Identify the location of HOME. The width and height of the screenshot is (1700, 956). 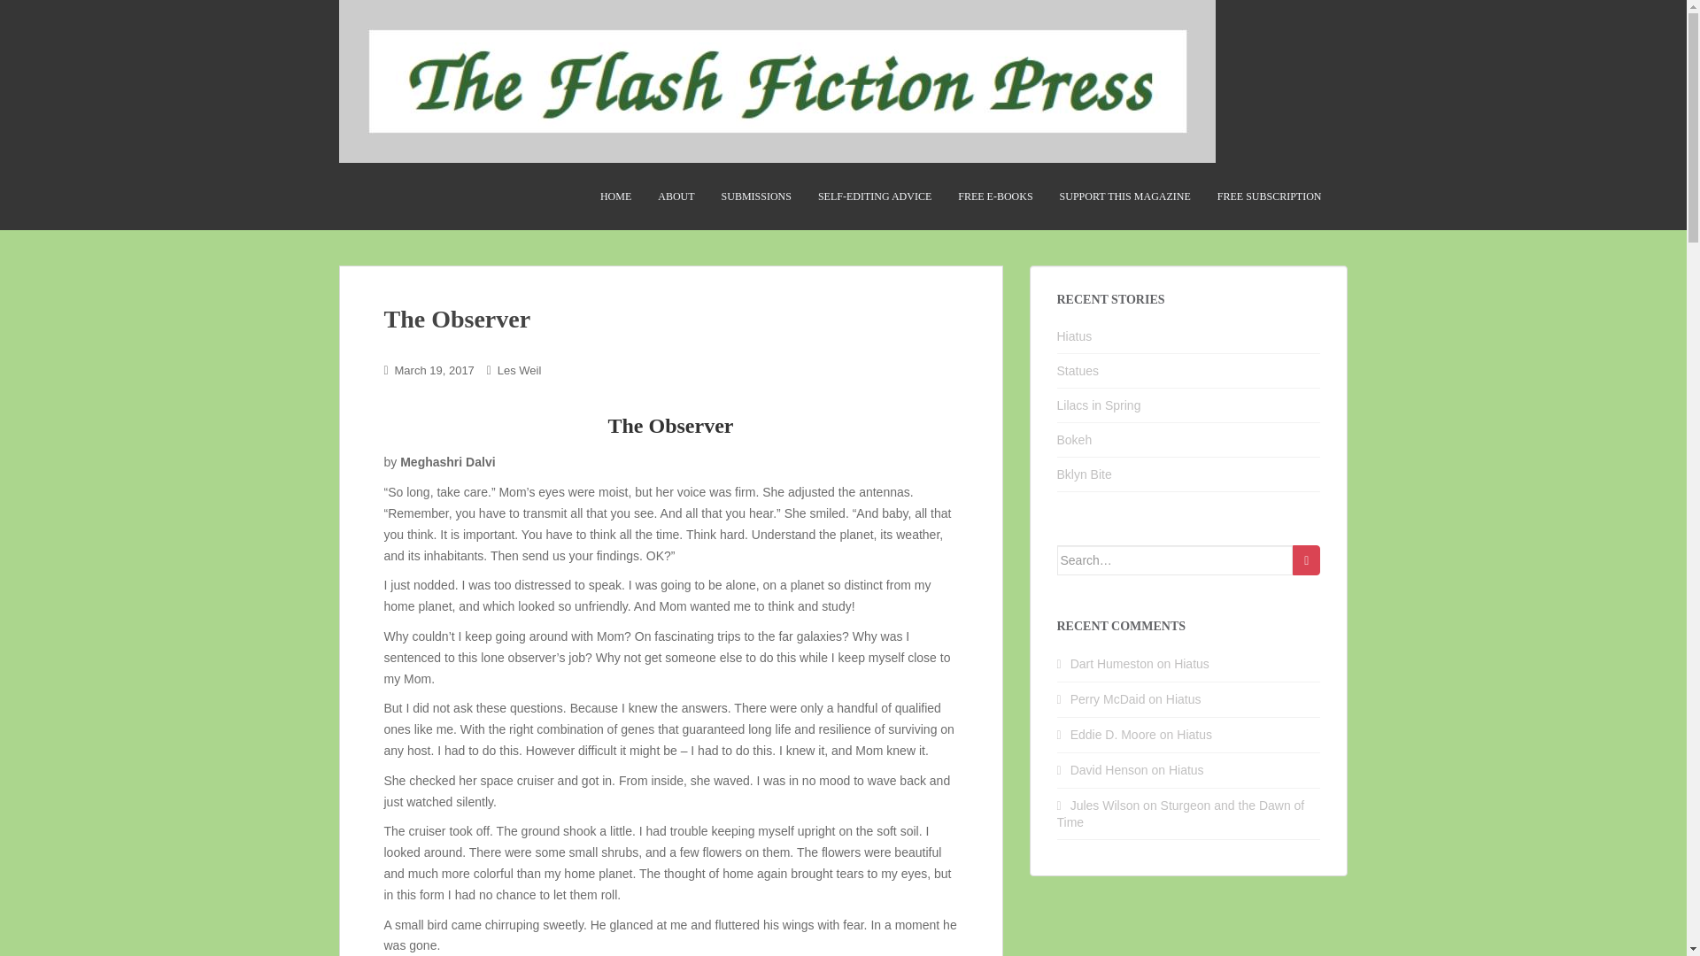
(614, 197).